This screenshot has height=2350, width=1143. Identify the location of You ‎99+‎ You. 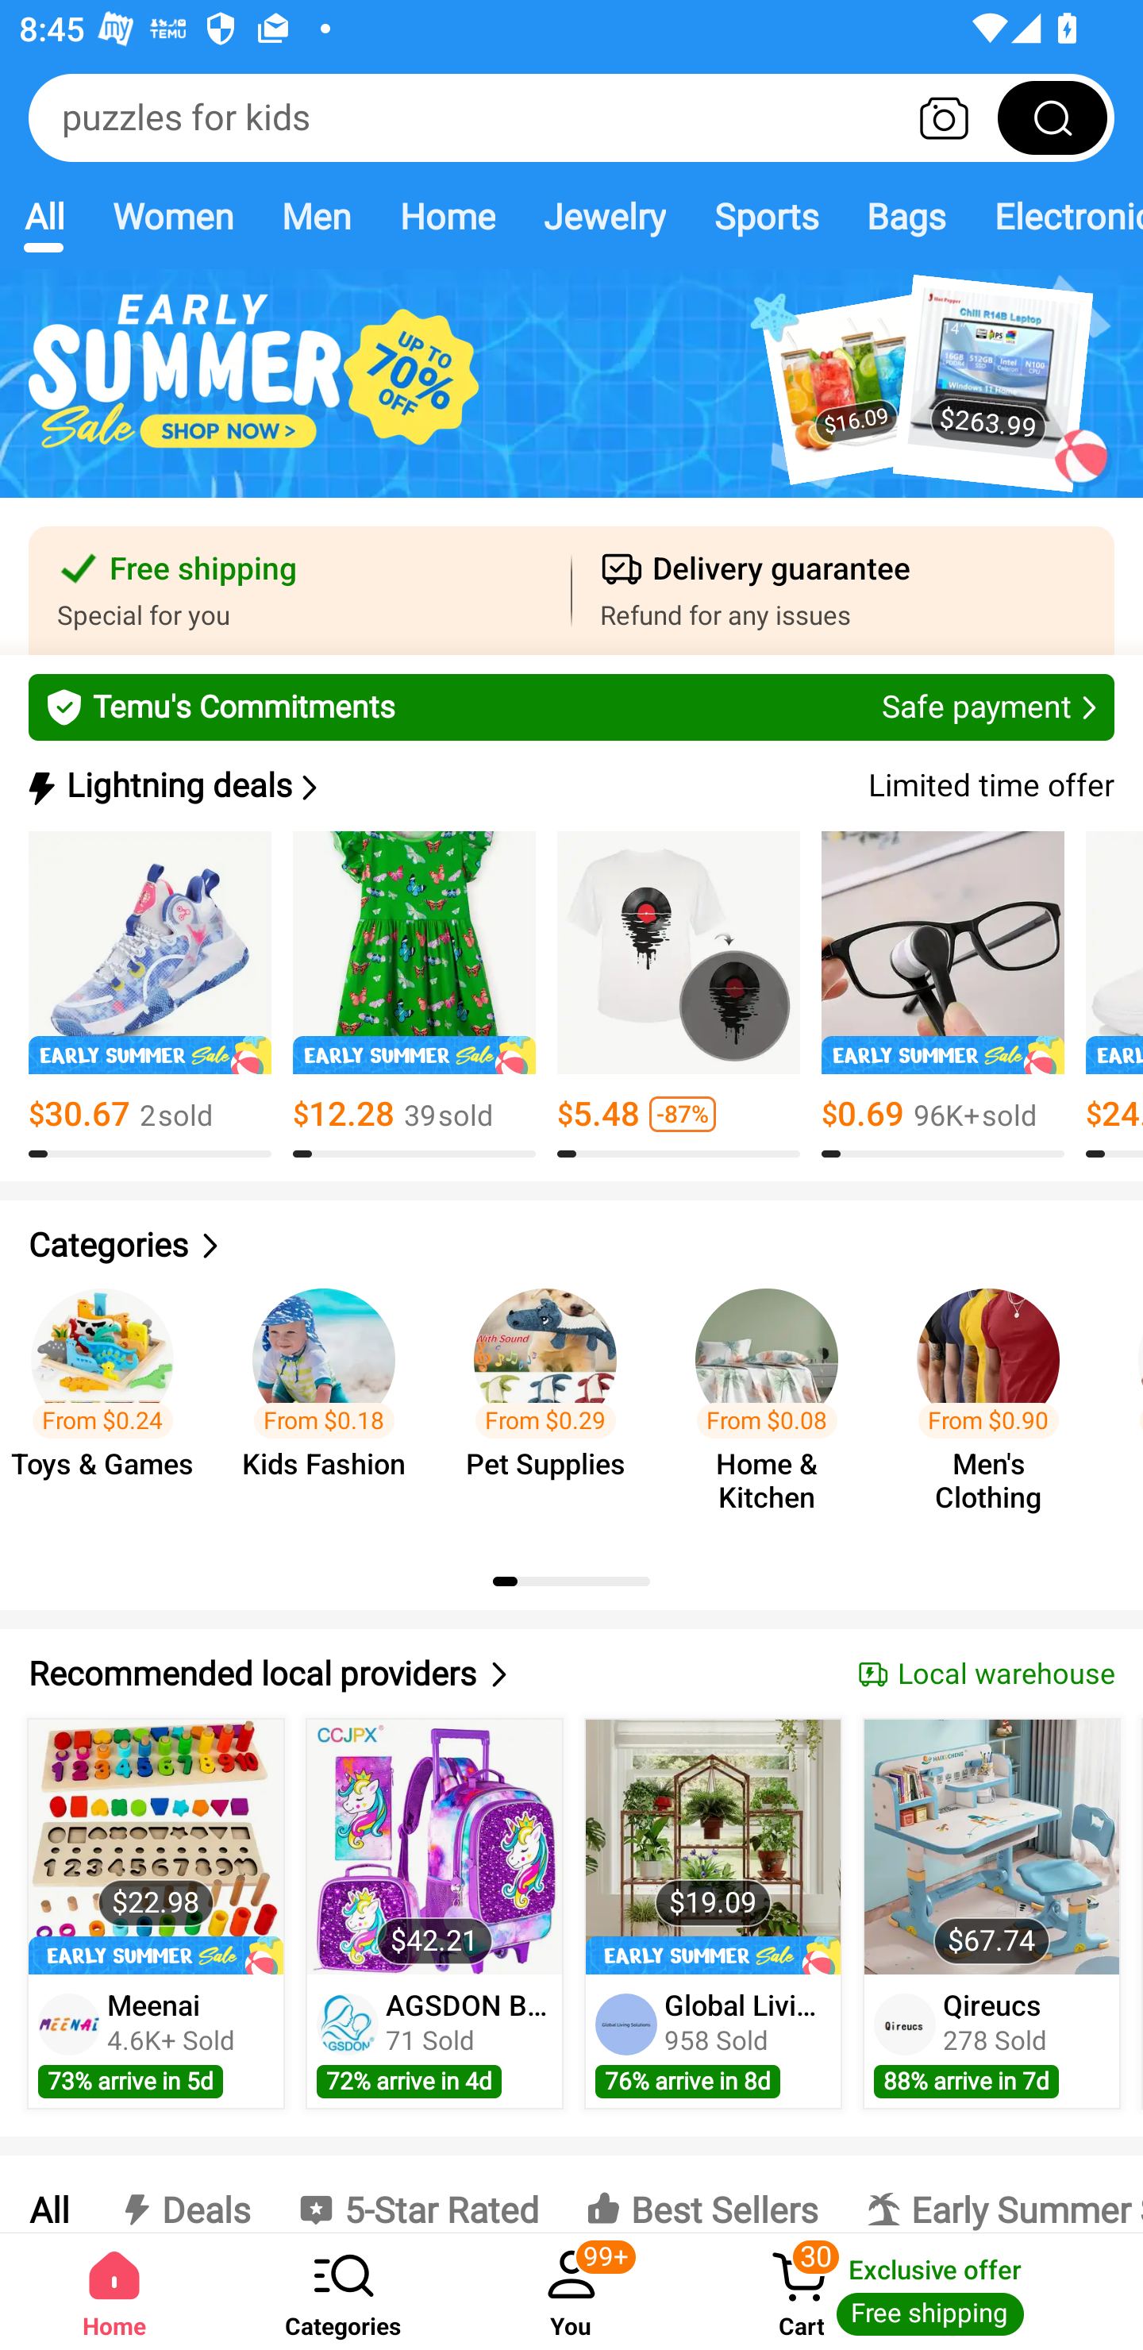
(571, 2291).